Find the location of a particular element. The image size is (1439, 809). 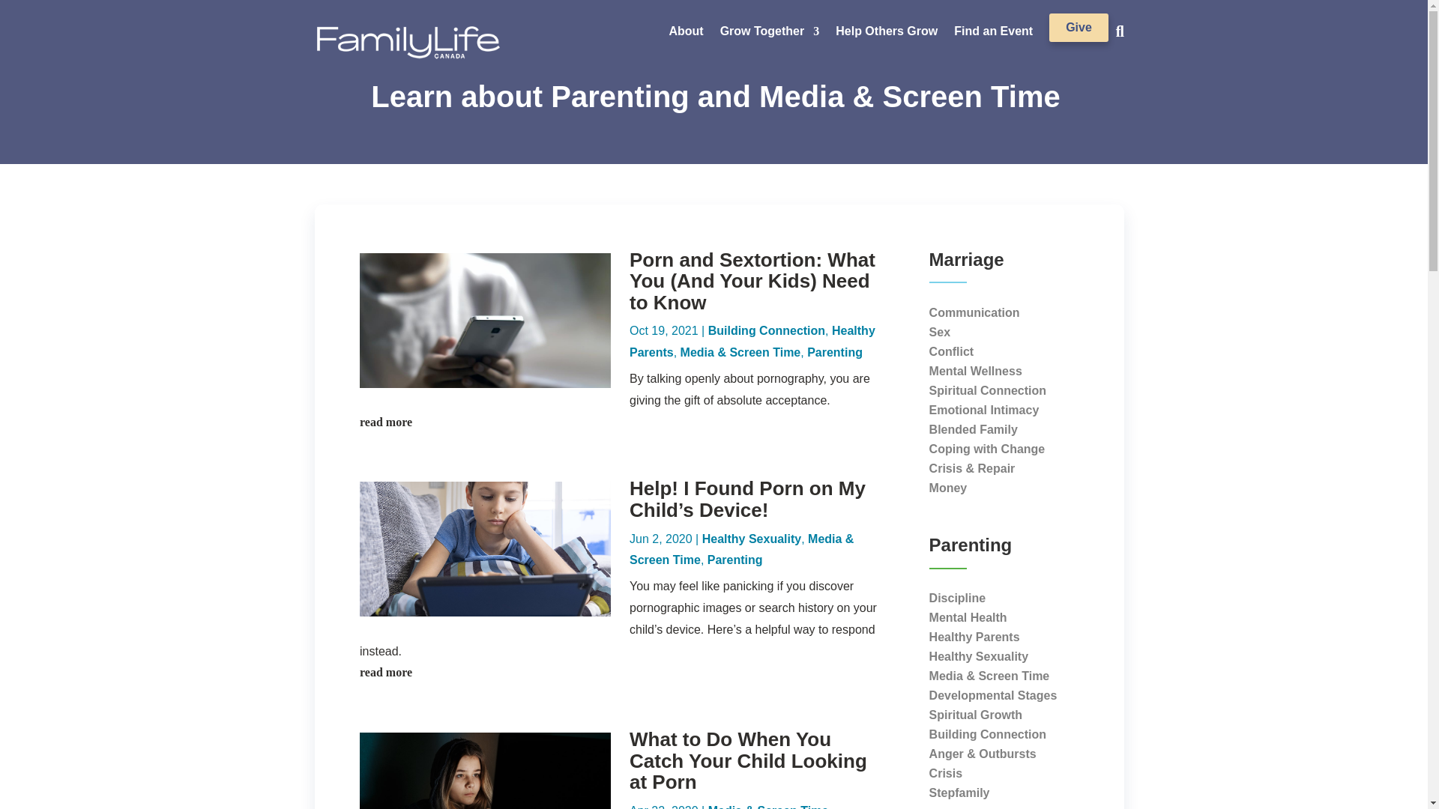

read more is located at coordinates (624, 422).